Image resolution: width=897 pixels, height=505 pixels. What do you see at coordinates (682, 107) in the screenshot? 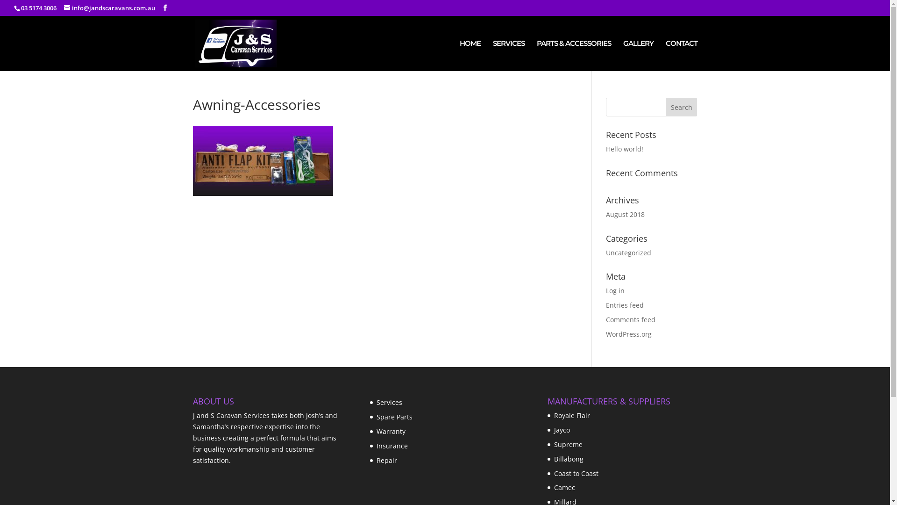
I see `Search` at bounding box center [682, 107].